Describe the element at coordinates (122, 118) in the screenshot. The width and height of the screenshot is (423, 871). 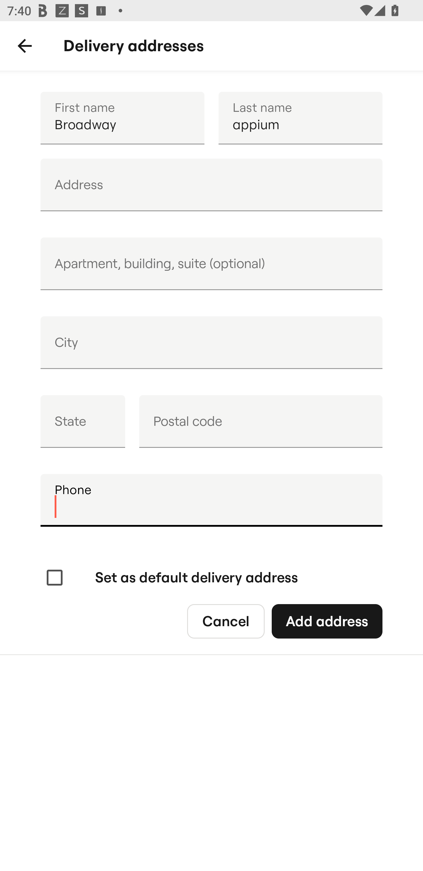
I see `Broadway` at that location.